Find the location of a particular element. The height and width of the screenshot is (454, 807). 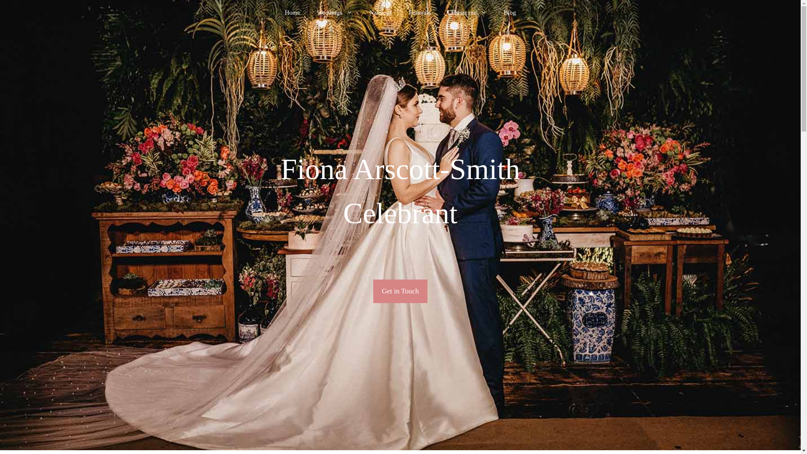

Namings is located at coordinates (380, 13).